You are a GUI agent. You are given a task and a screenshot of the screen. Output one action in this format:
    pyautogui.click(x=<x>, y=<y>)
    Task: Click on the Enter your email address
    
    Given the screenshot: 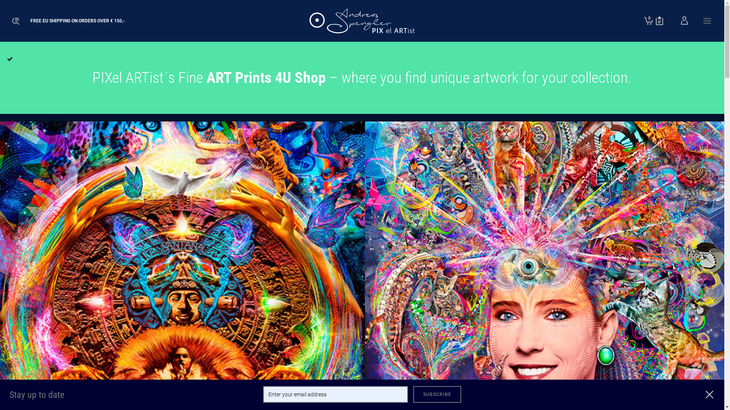 What is the action you would take?
    pyautogui.click(x=335, y=394)
    